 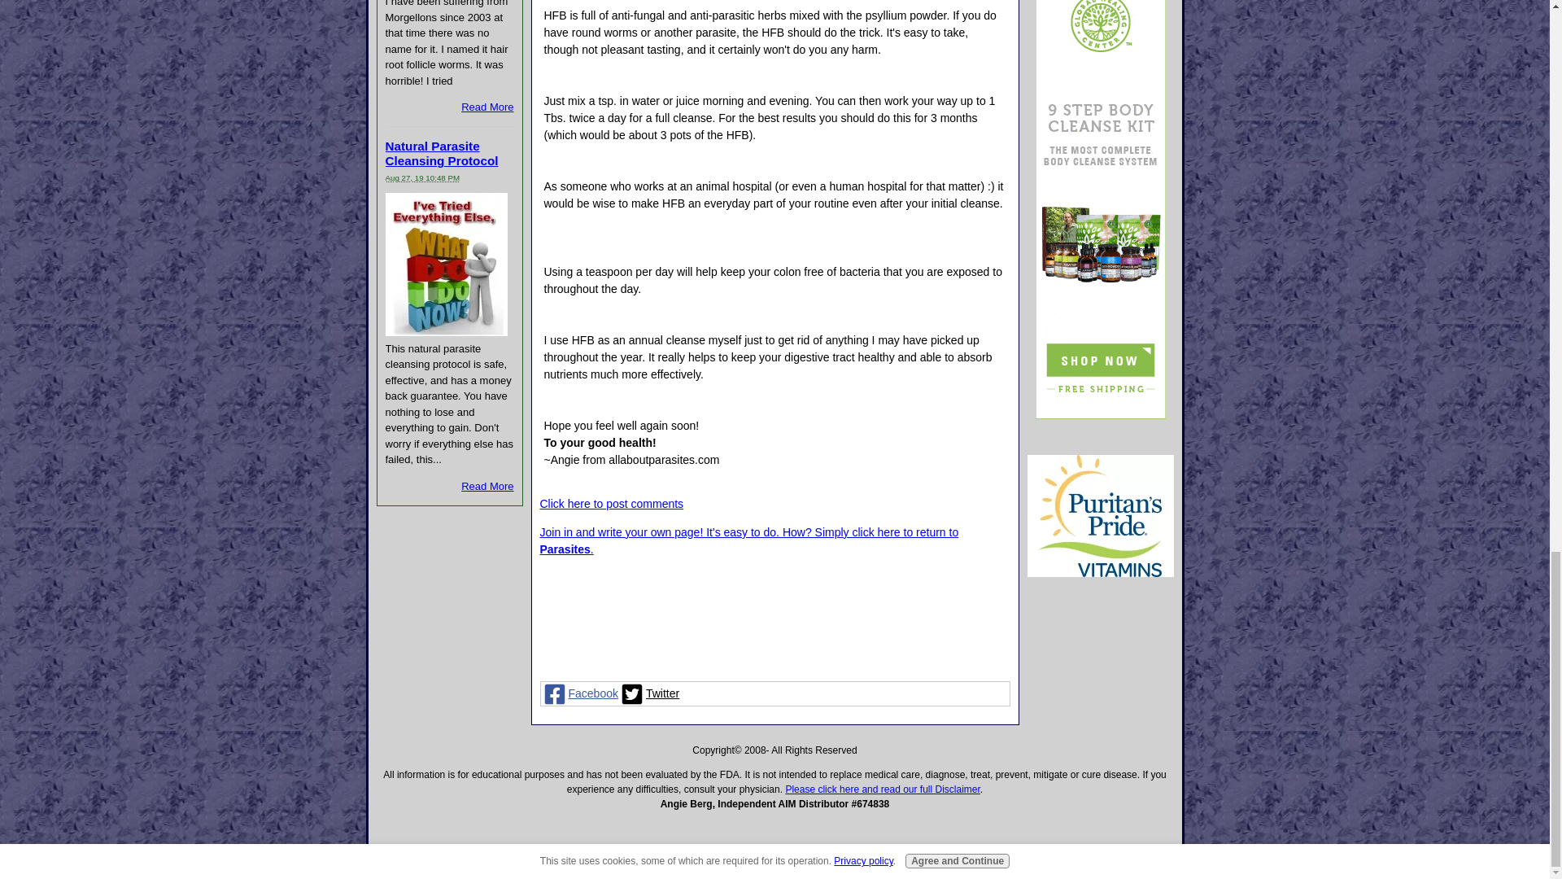 I want to click on Twitter, so click(x=649, y=693).